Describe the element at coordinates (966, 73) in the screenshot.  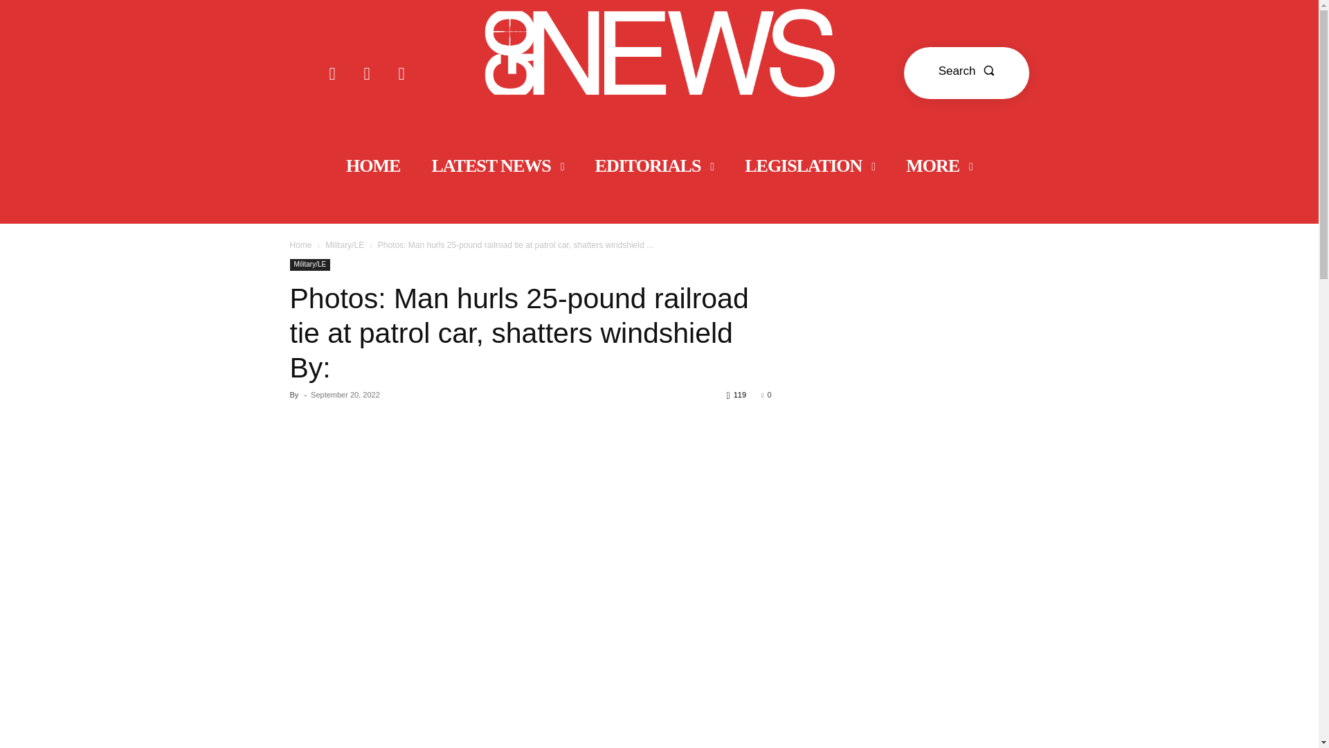
I see `Search` at that location.